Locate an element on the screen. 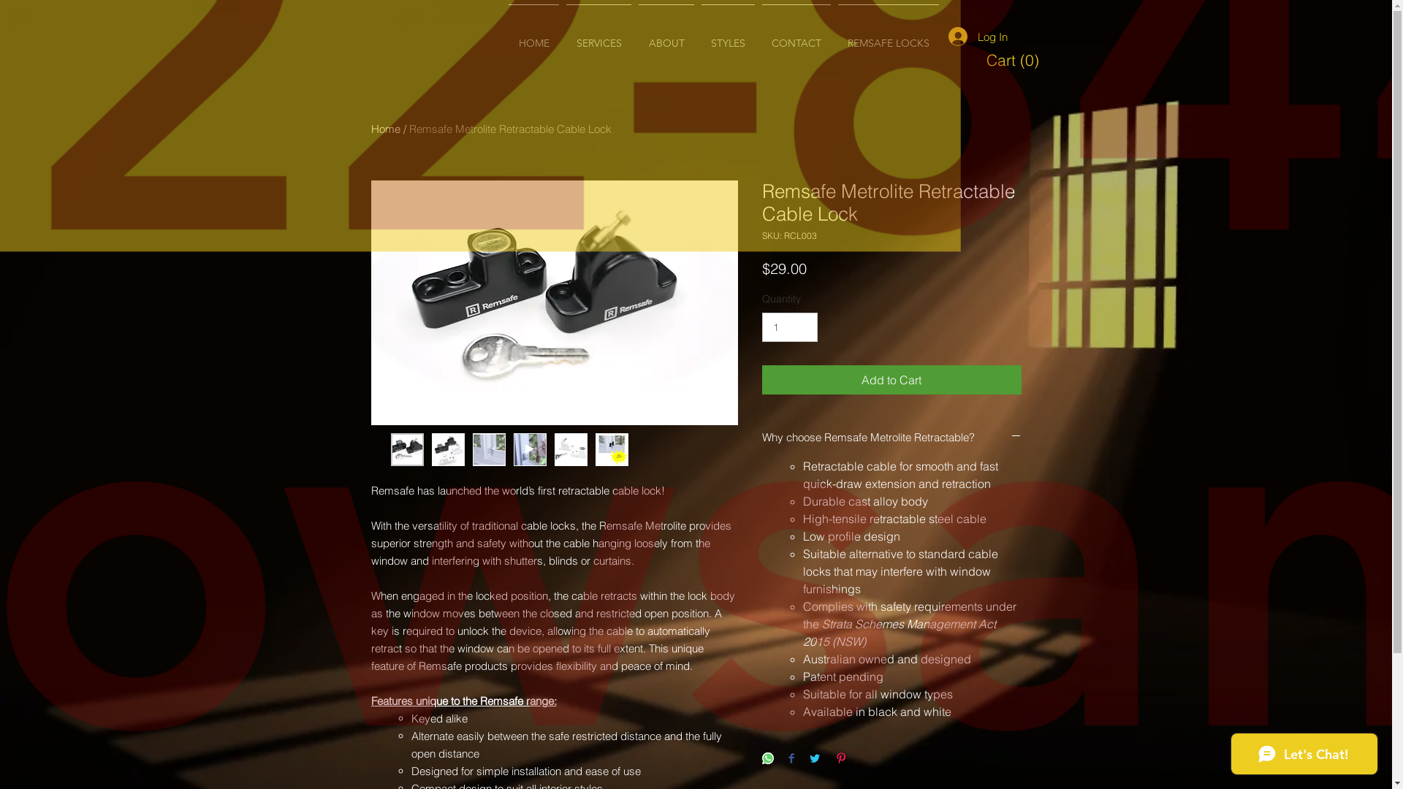 Image resolution: width=1403 pixels, height=789 pixels. STYLES is located at coordinates (728, 37).